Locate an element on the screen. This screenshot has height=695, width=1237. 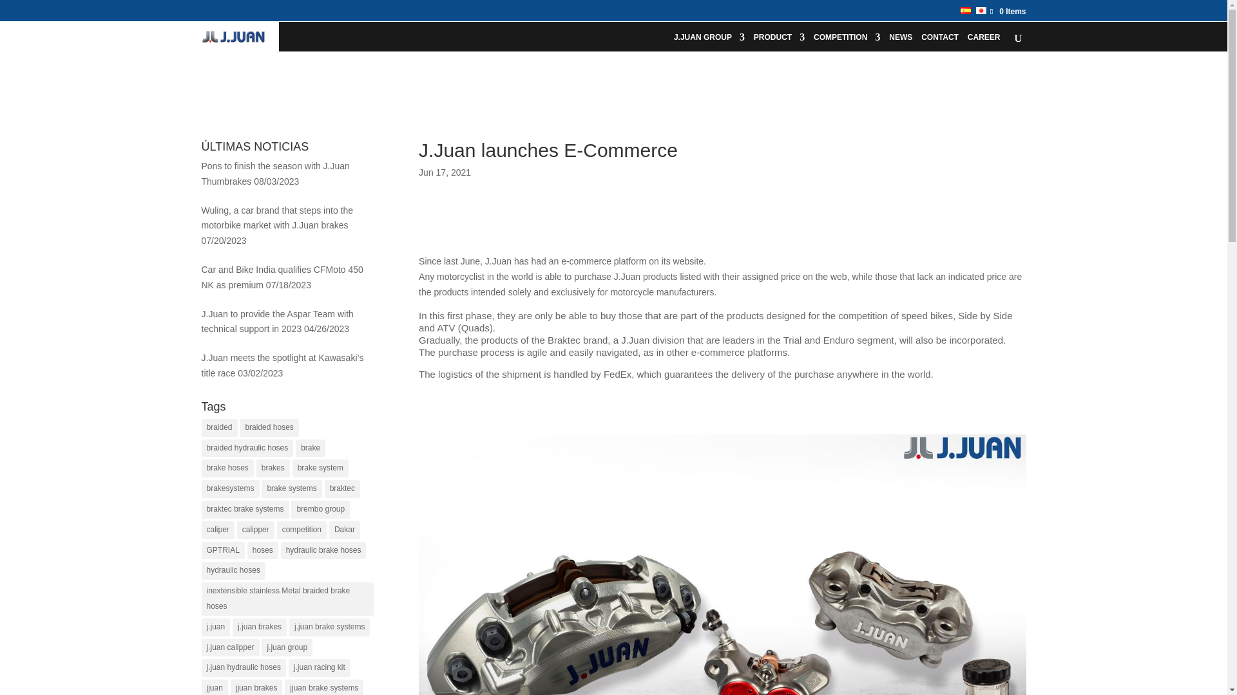
NEWS is located at coordinates (901, 41).